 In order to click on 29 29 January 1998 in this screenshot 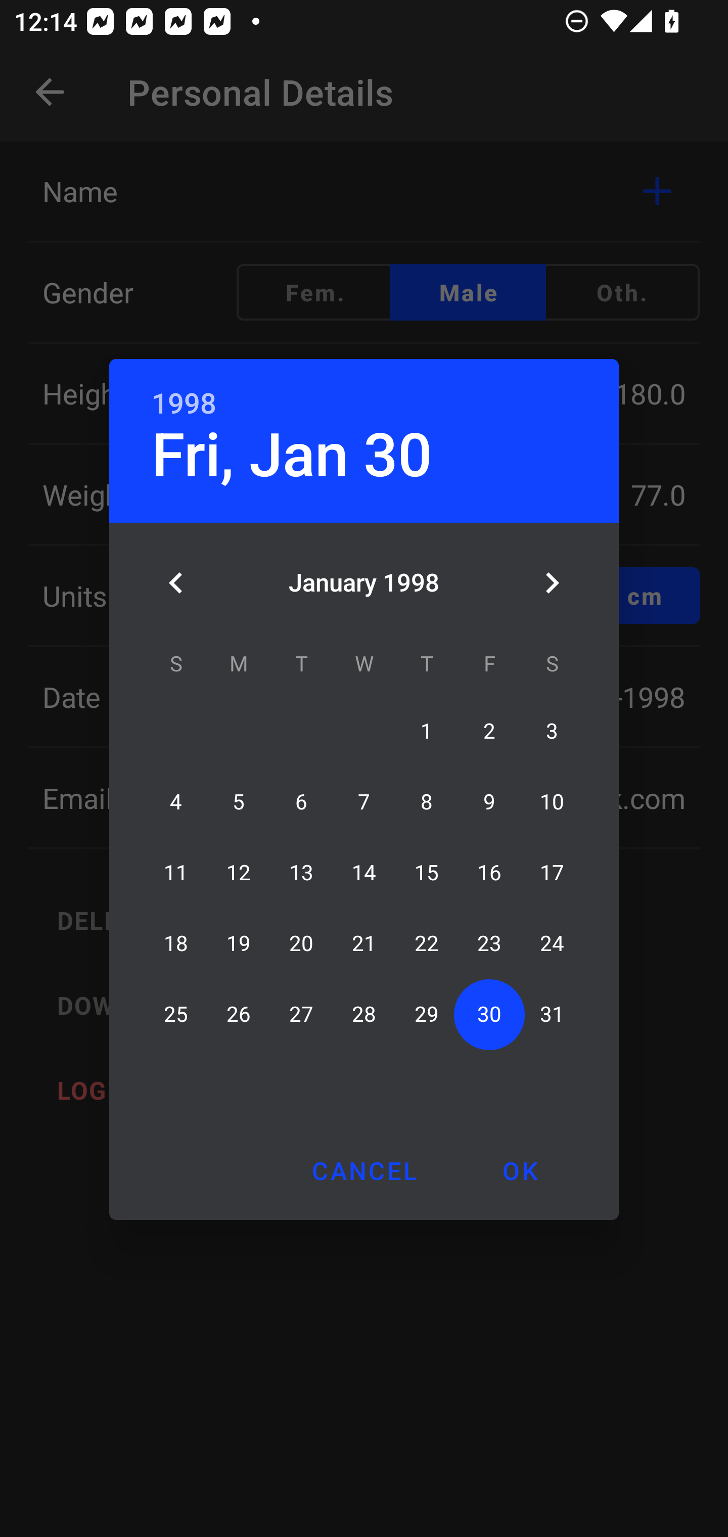, I will do `click(426, 1014)`.